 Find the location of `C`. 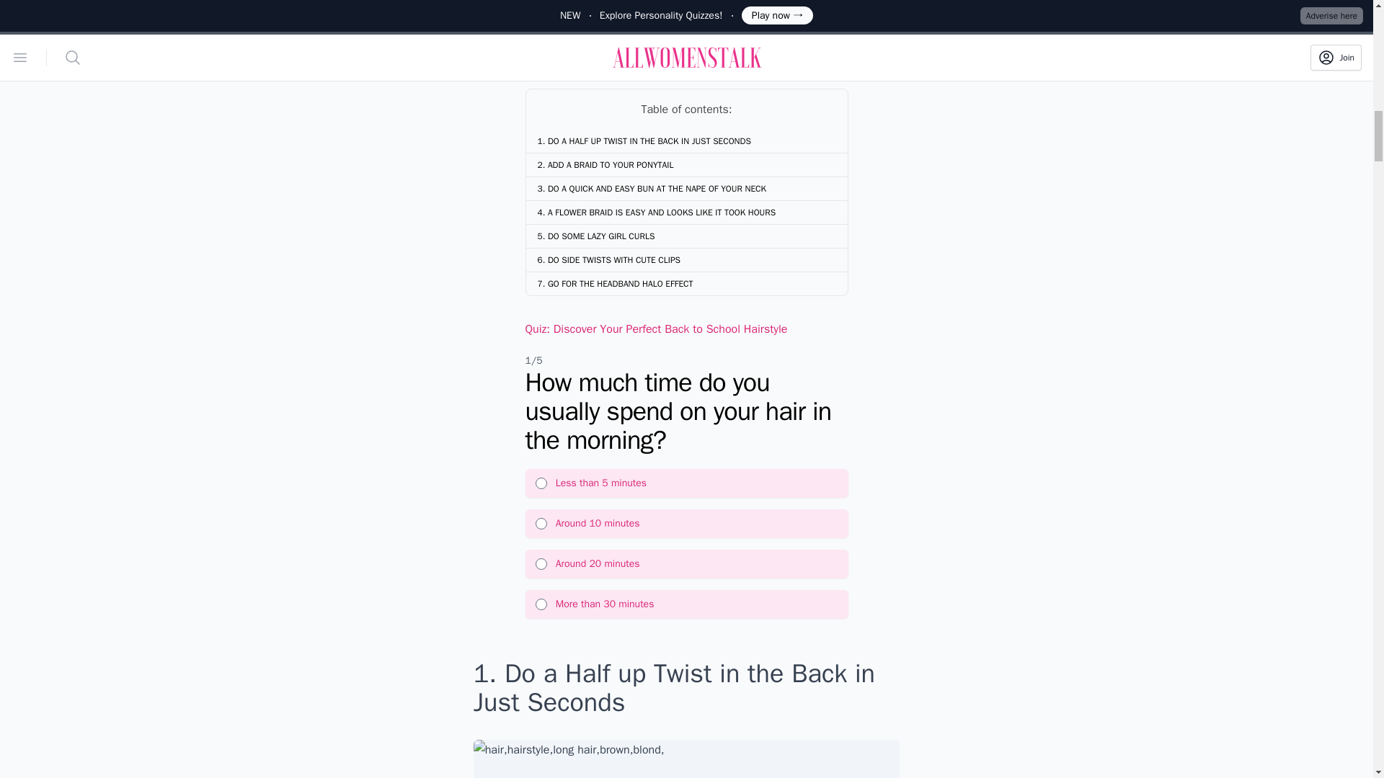

C is located at coordinates (541, 563).